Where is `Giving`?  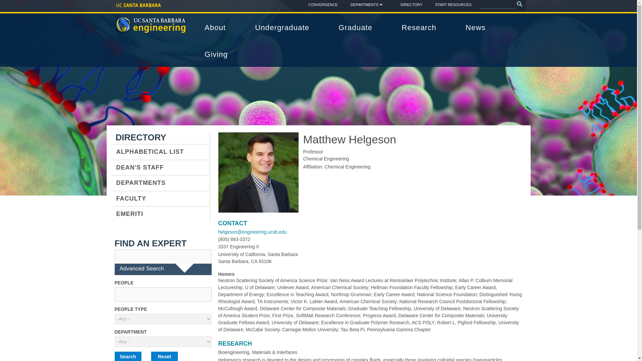 Giving is located at coordinates (220, 54).